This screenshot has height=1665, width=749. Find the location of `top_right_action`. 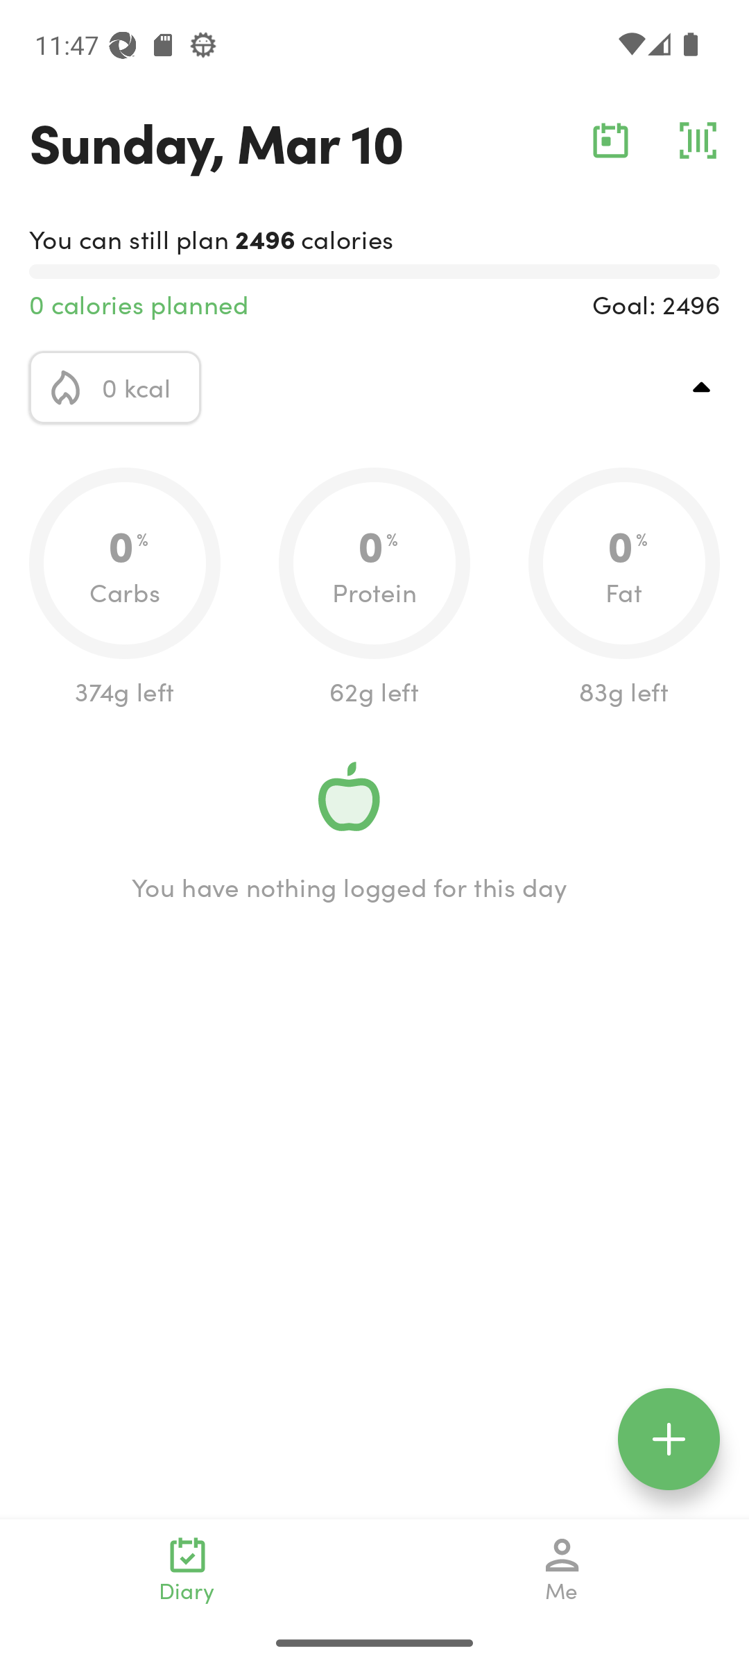

top_right_action is located at coordinates (702, 387).